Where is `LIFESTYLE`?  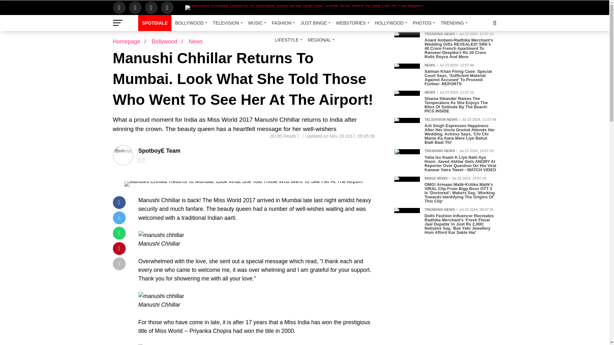 LIFESTYLE is located at coordinates (287, 40).